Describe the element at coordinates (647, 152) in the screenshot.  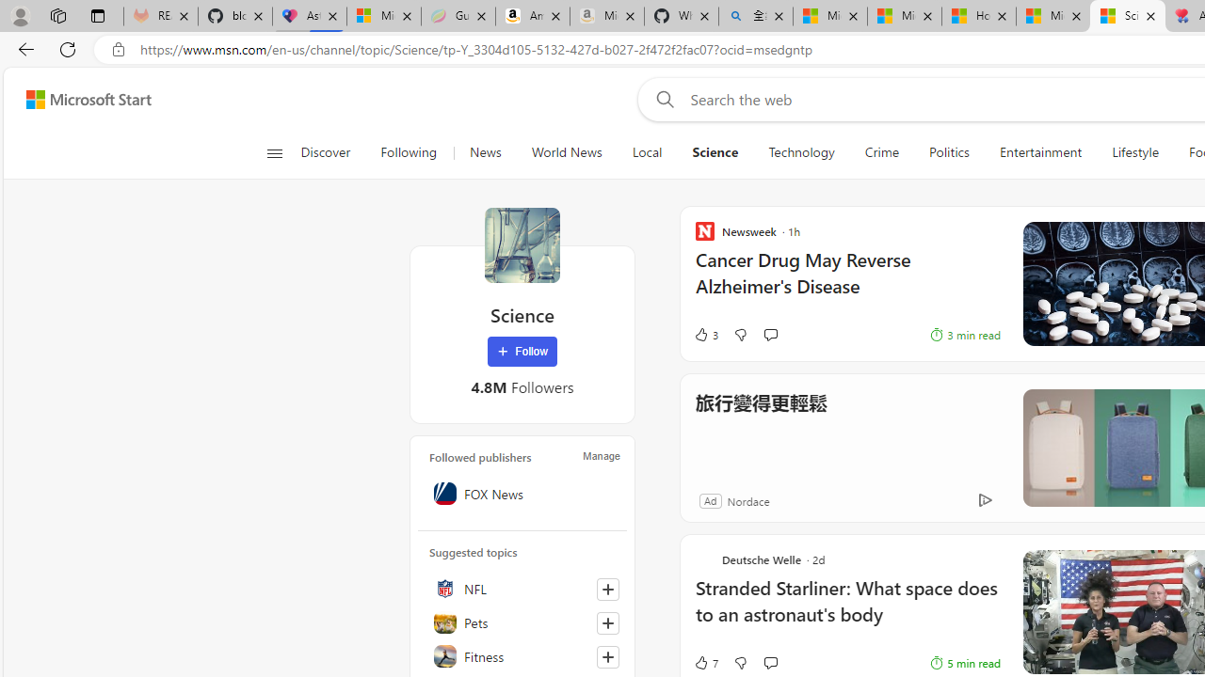
I see `Local` at that location.